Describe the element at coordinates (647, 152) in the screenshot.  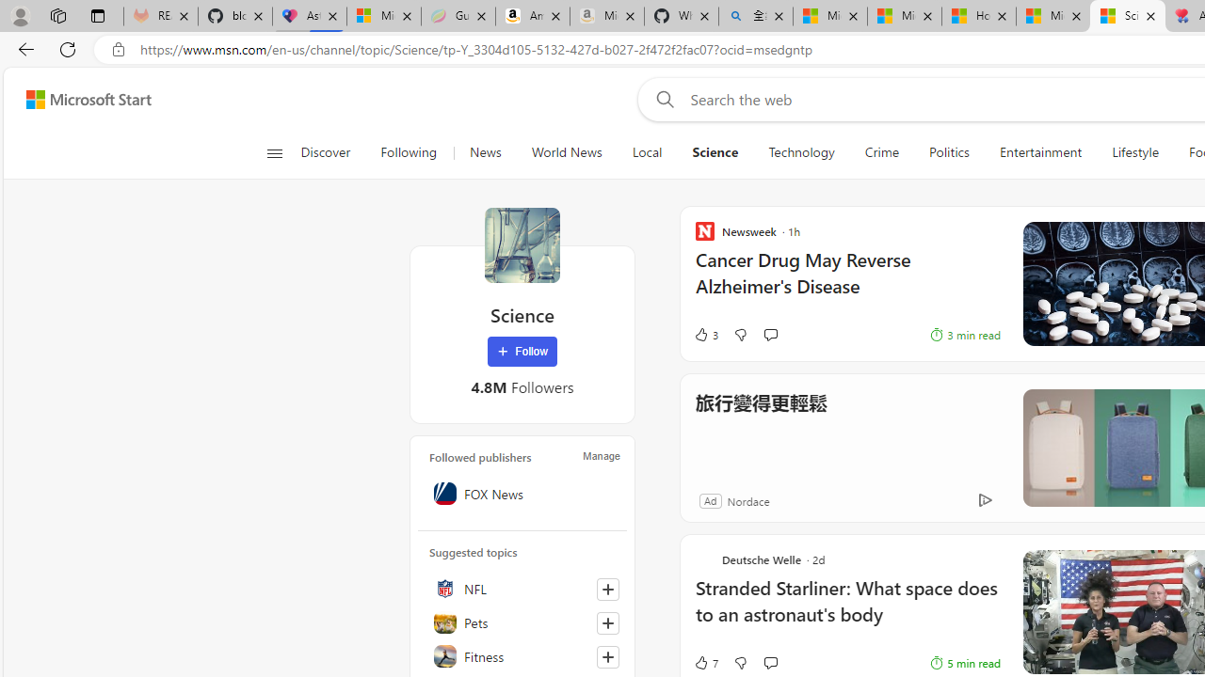
I see `Local` at that location.